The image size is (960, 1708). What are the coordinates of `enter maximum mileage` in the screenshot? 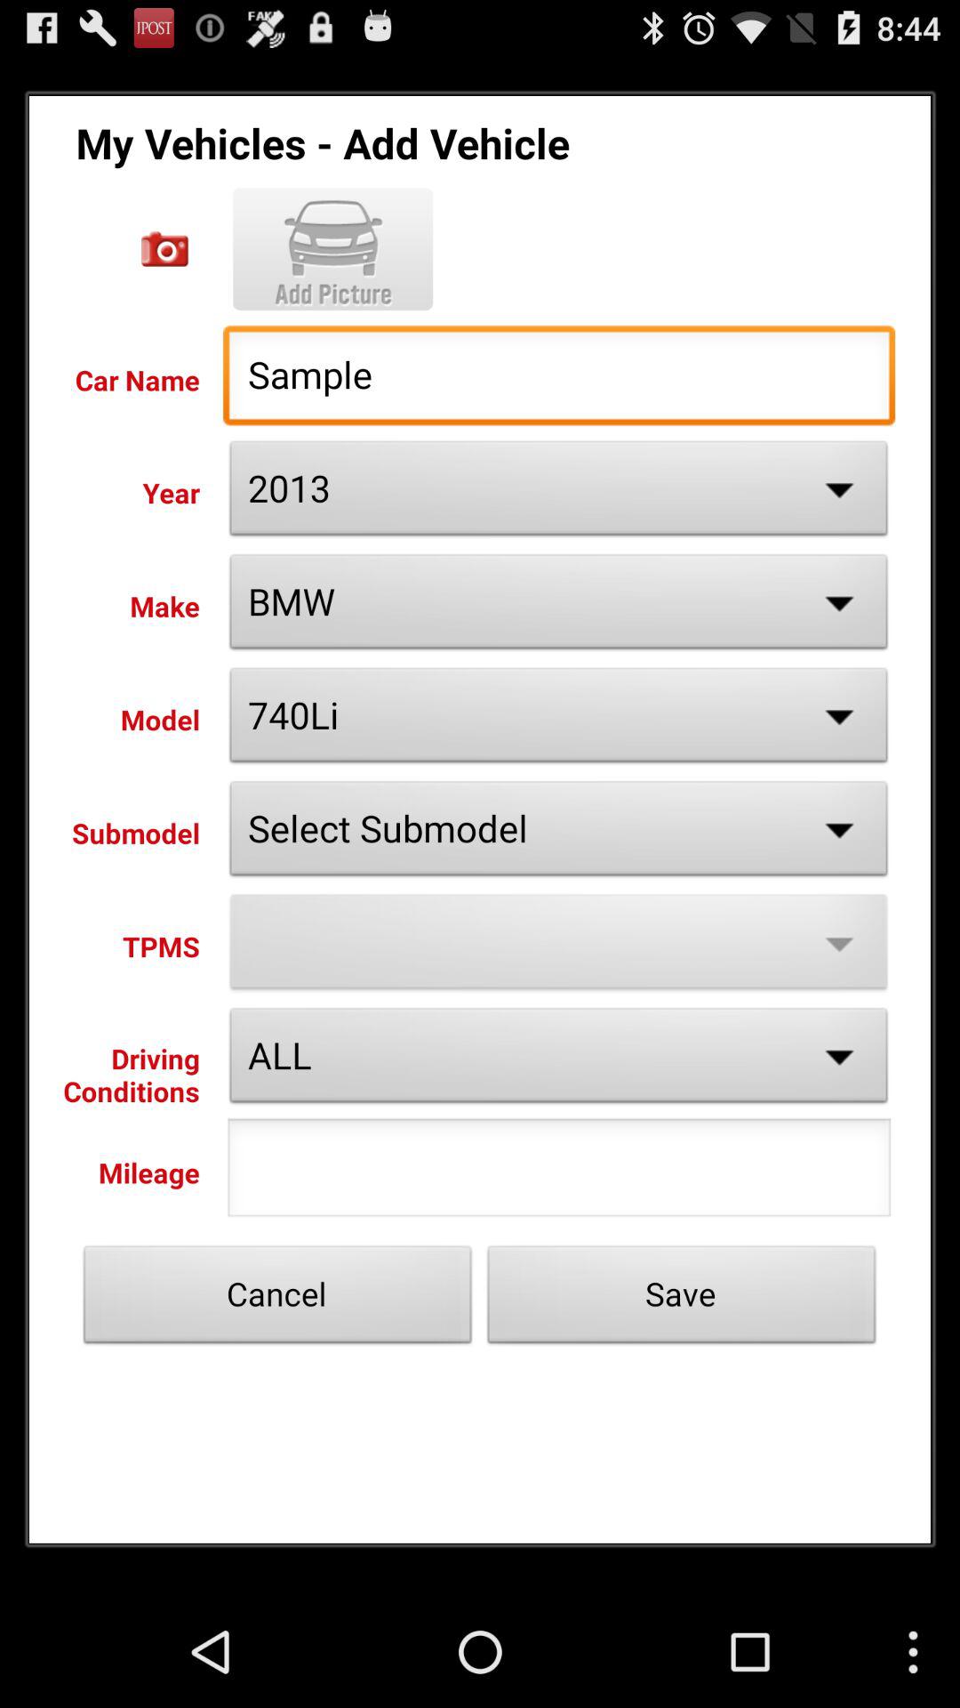 It's located at (559, 1172).